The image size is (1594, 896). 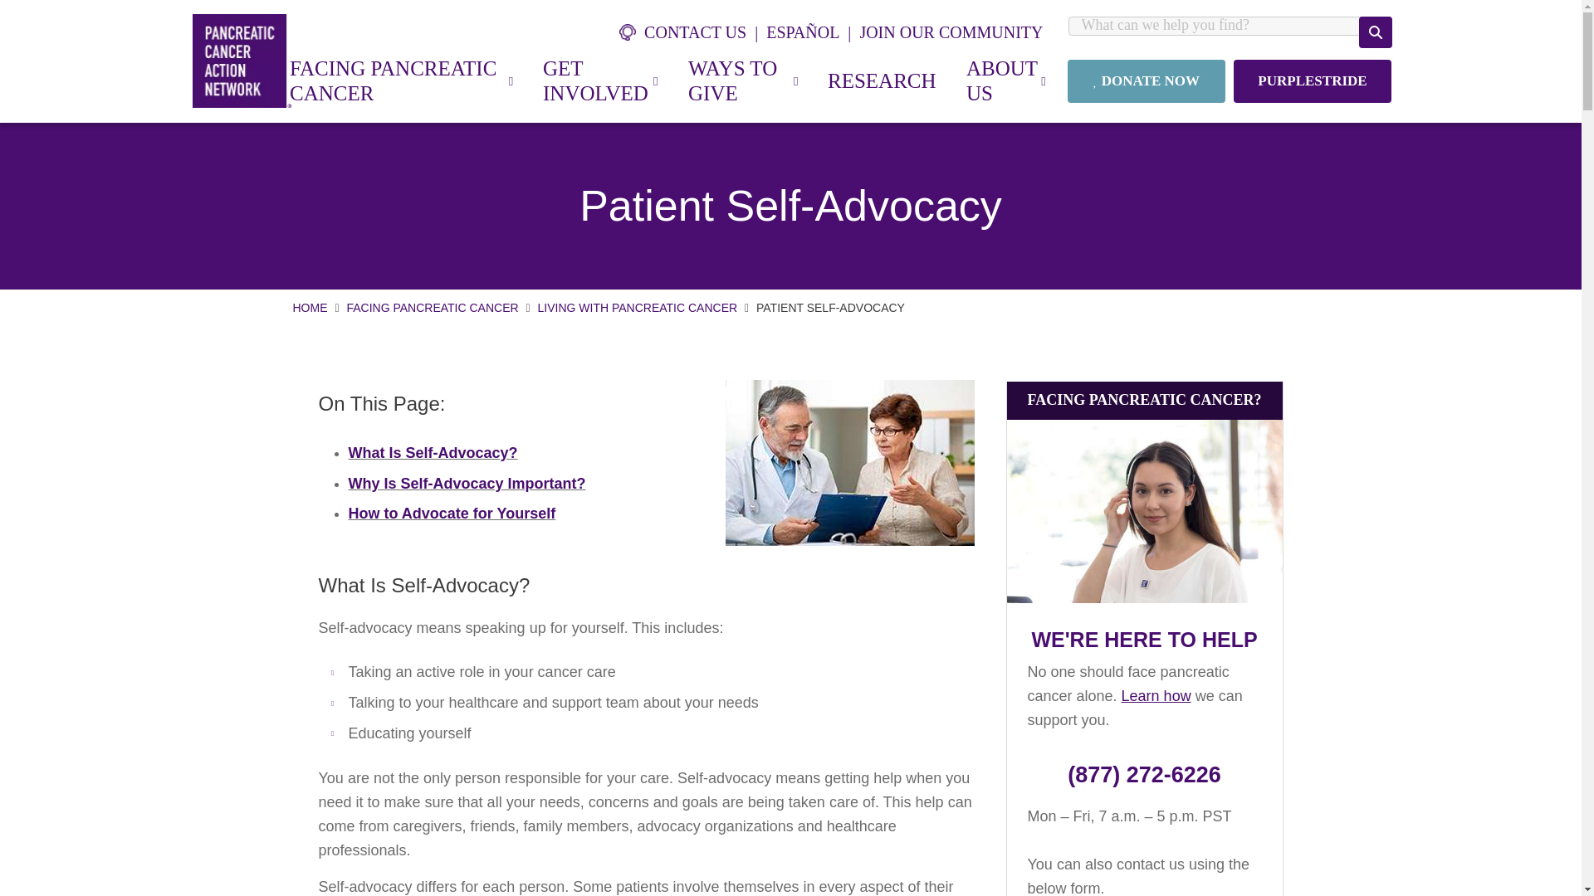 I want to click on FACING PANCREATIC CANCER , so click(x=400, y=81).